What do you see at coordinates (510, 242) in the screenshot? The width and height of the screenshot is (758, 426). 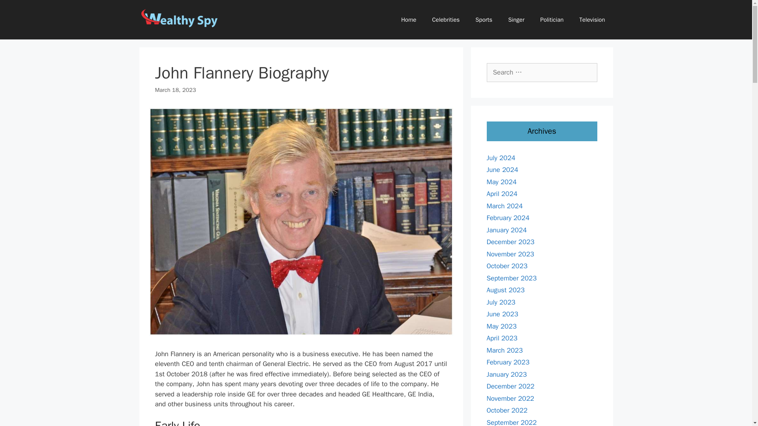 I see `December 2023` at bounding box center [510, 242].